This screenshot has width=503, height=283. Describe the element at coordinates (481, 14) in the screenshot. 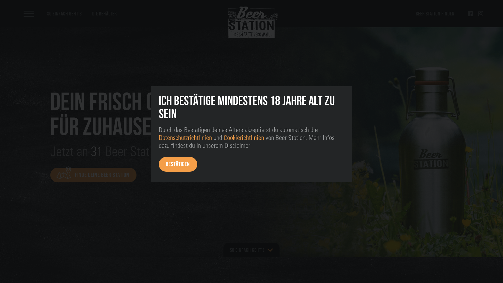

I see `INSTAGRAM` at that location.